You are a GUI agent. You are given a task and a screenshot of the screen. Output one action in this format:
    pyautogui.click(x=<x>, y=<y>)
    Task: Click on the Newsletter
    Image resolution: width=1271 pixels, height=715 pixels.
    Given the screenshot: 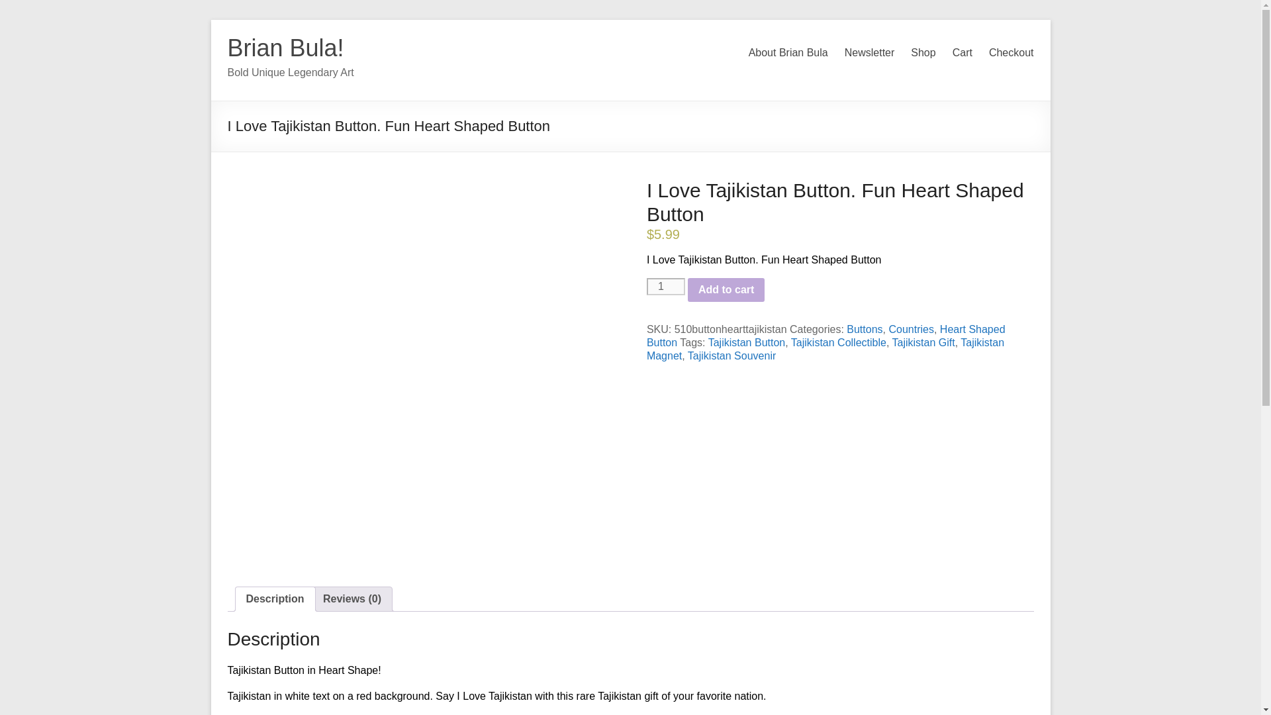 What is the action you would take?
    pyautogui.click(x=870, y=53)
    